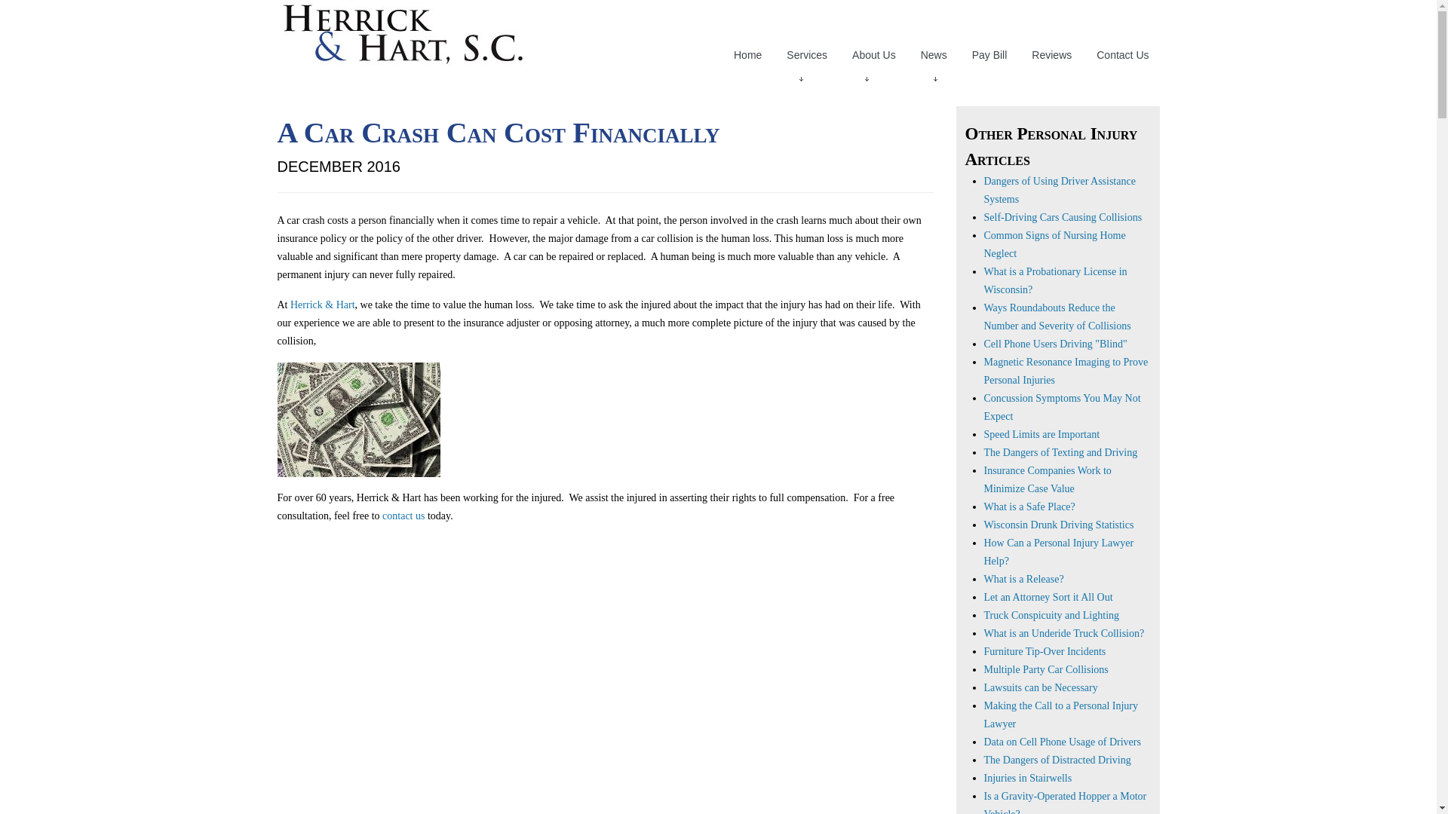 Image resolution: width=1448 pixels, height=814 pixels. Describe the element at coordinates (873, 55) in the screenshot. I see `About Us` at that location.